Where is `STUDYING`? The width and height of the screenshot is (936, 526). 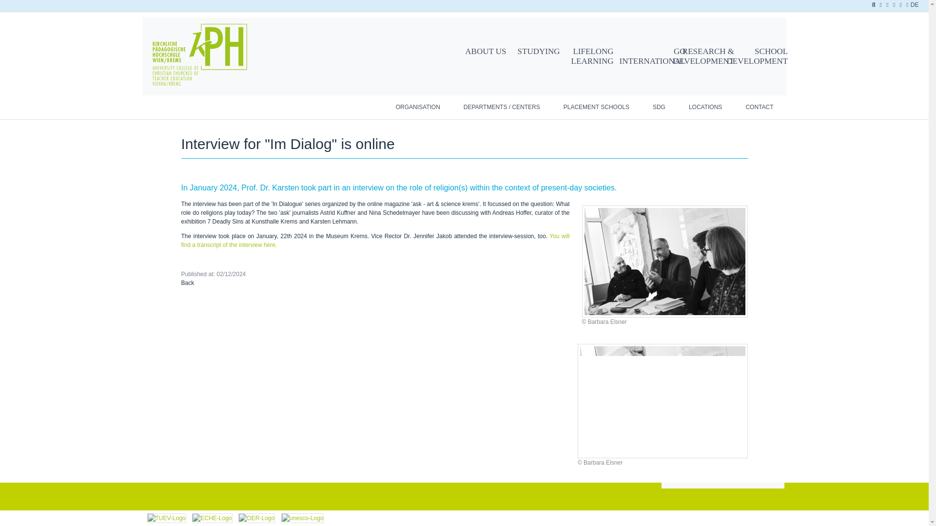
STUDYING is located at coordinates (535, 52).